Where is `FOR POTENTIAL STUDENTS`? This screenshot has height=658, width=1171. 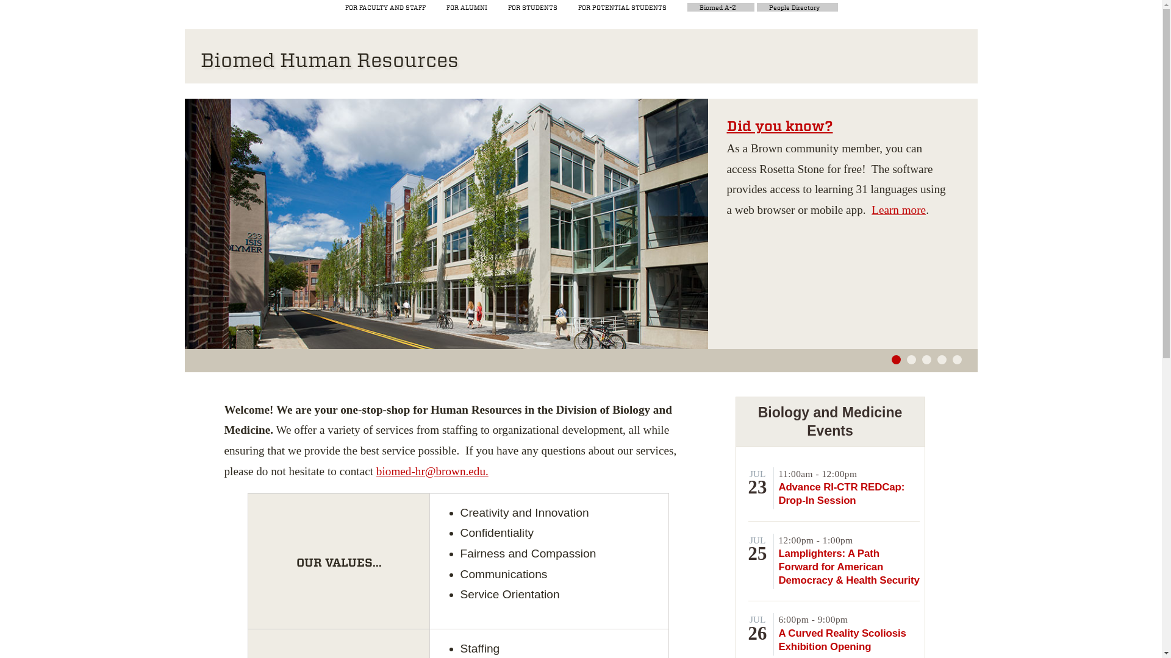
FOR POTENTIAL STUDENTS is located at coordinates (622, 9).